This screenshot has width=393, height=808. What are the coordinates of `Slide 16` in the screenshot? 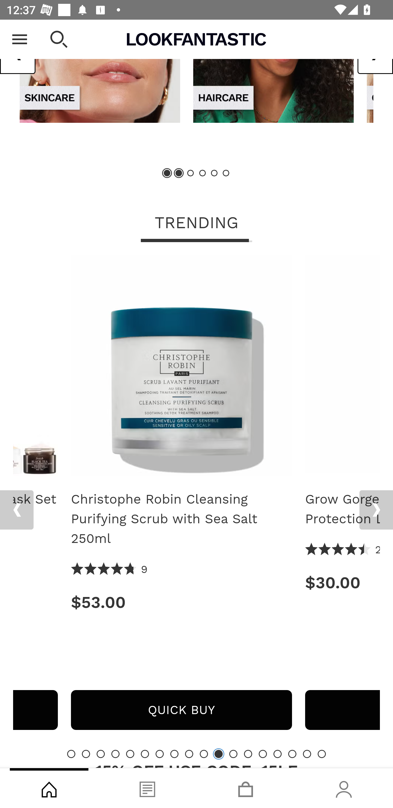 It's located at (292, 754).